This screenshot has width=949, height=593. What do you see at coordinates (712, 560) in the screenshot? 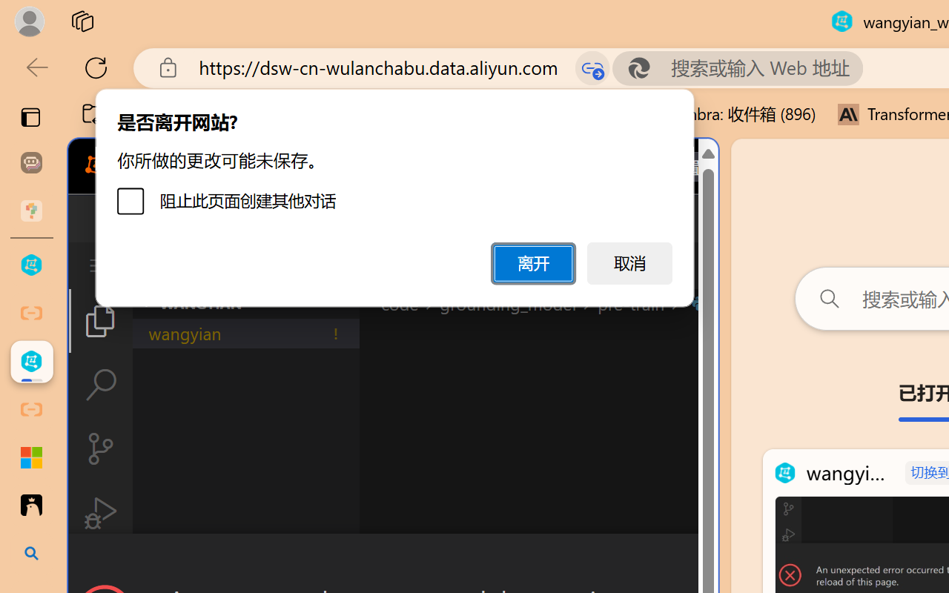
I see `Close Dialog` at bounding box center [712, 560].